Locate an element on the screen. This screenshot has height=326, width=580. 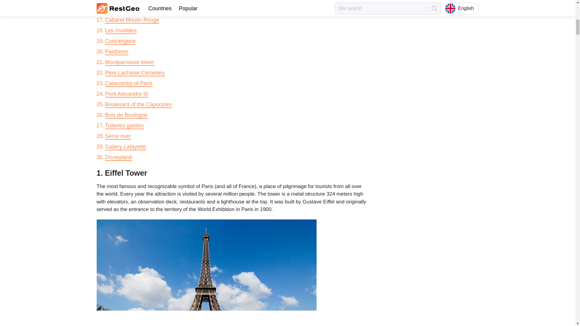
Disneyland is located at coordinates (118, 158).